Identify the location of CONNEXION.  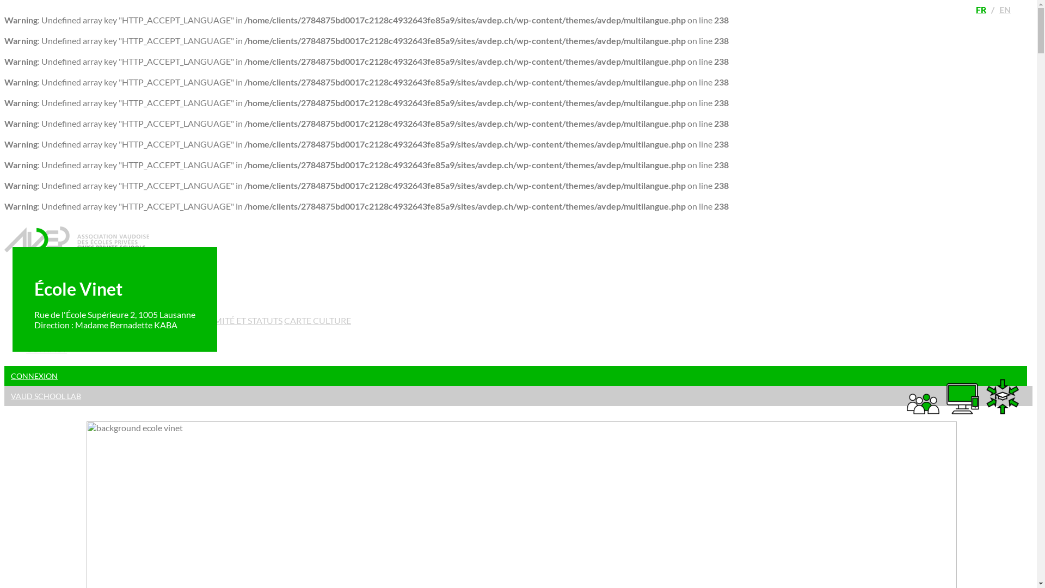
(516, 376).